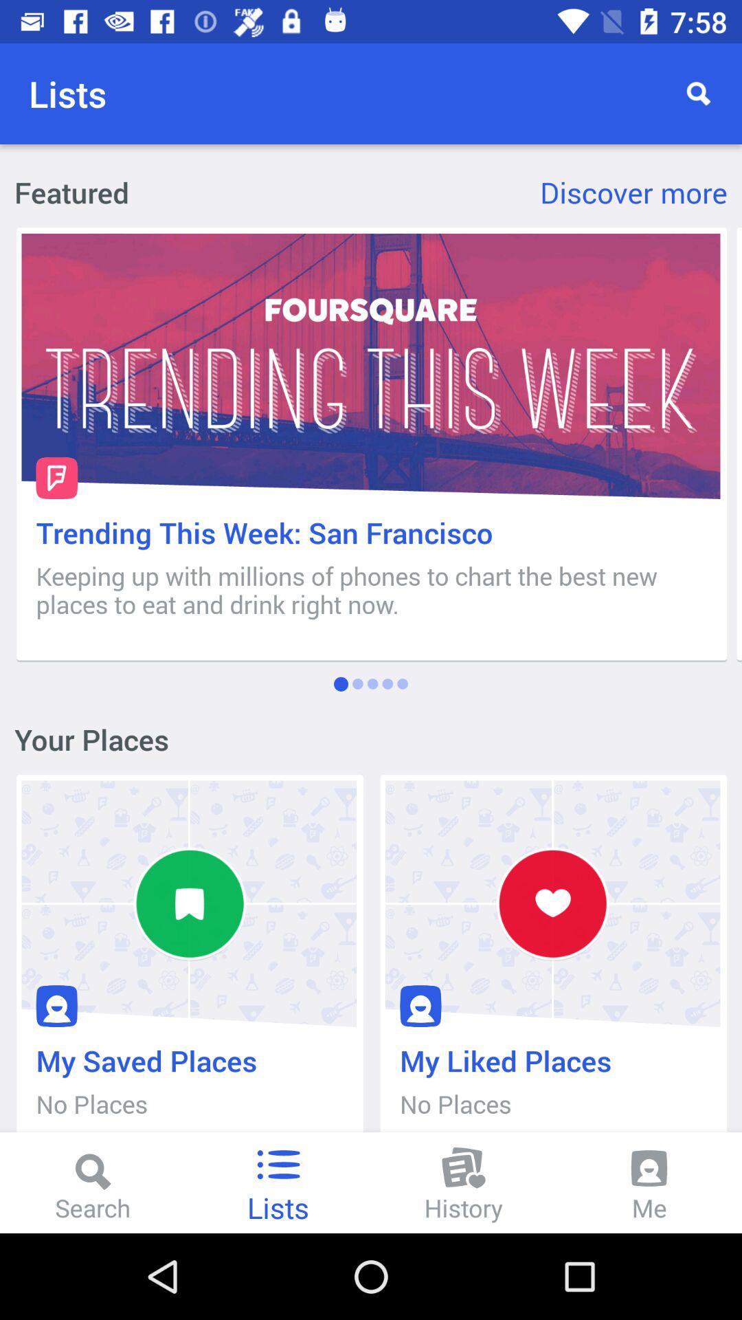 This screenshot has width=742, height=1320. Describe the element at coordinates (189, 961) in the screenshot. I see `select the frame below the your places` at that location.